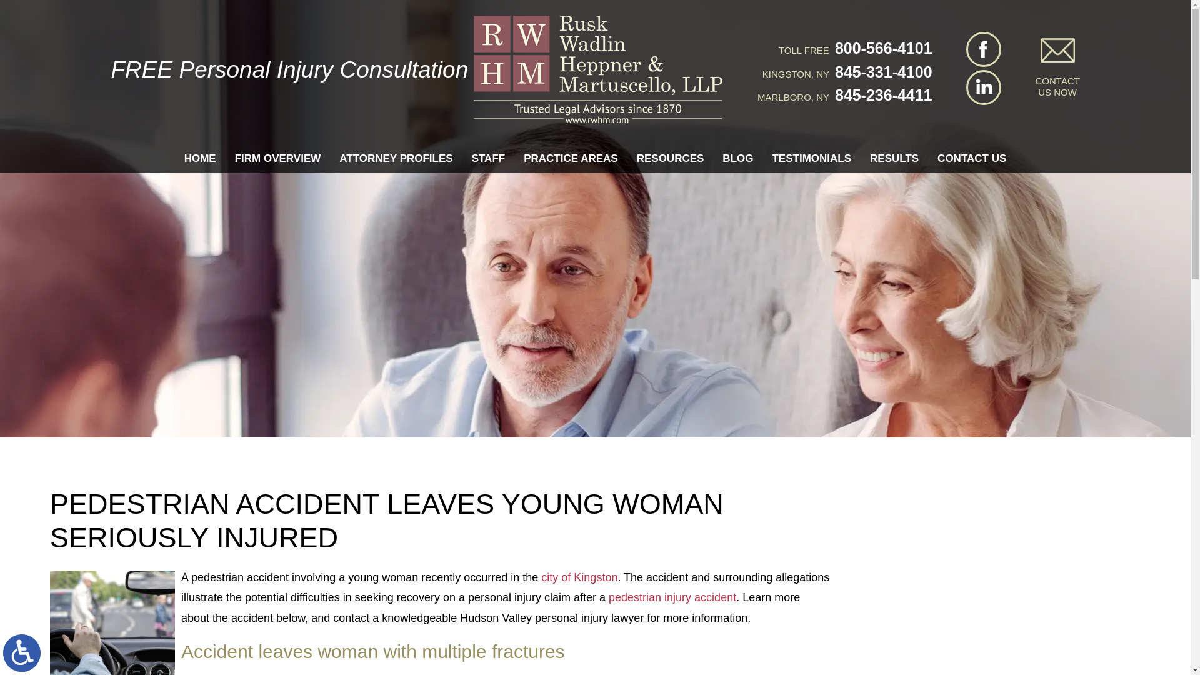  I want to click on ATTORNEY PROFILES, so click(396, 159).